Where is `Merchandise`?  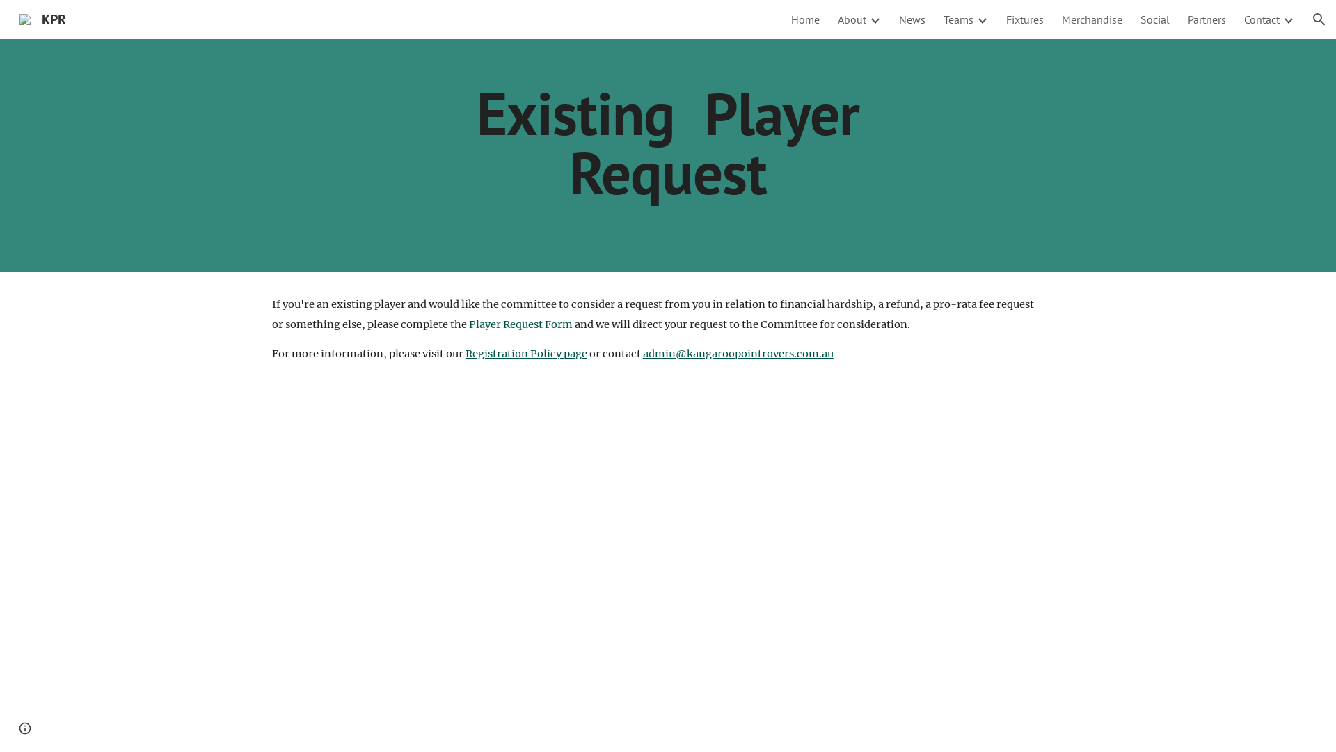 Merchandise is located at coordinates (1092, 19).